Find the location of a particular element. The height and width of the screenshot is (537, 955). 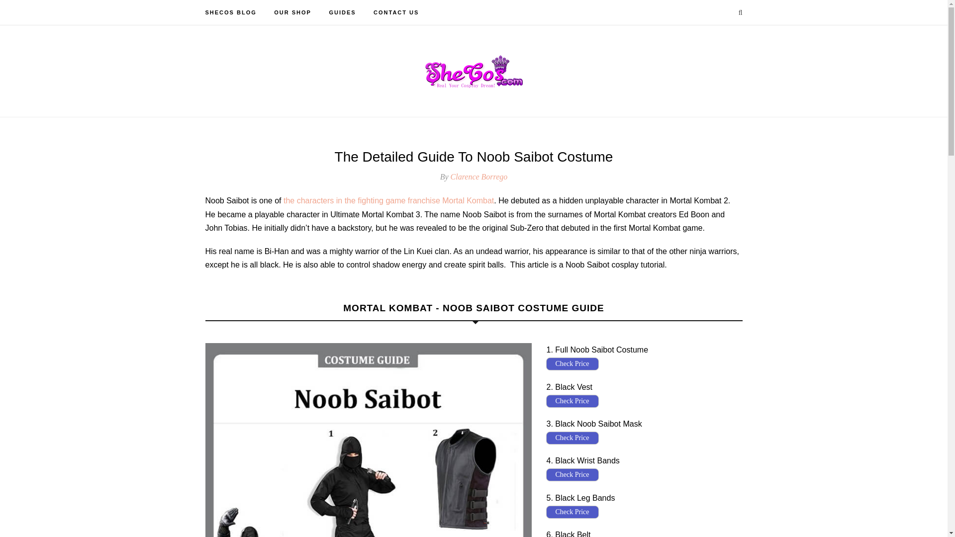

Posts by Clarence Borrego is located at coordinates (479, 176).